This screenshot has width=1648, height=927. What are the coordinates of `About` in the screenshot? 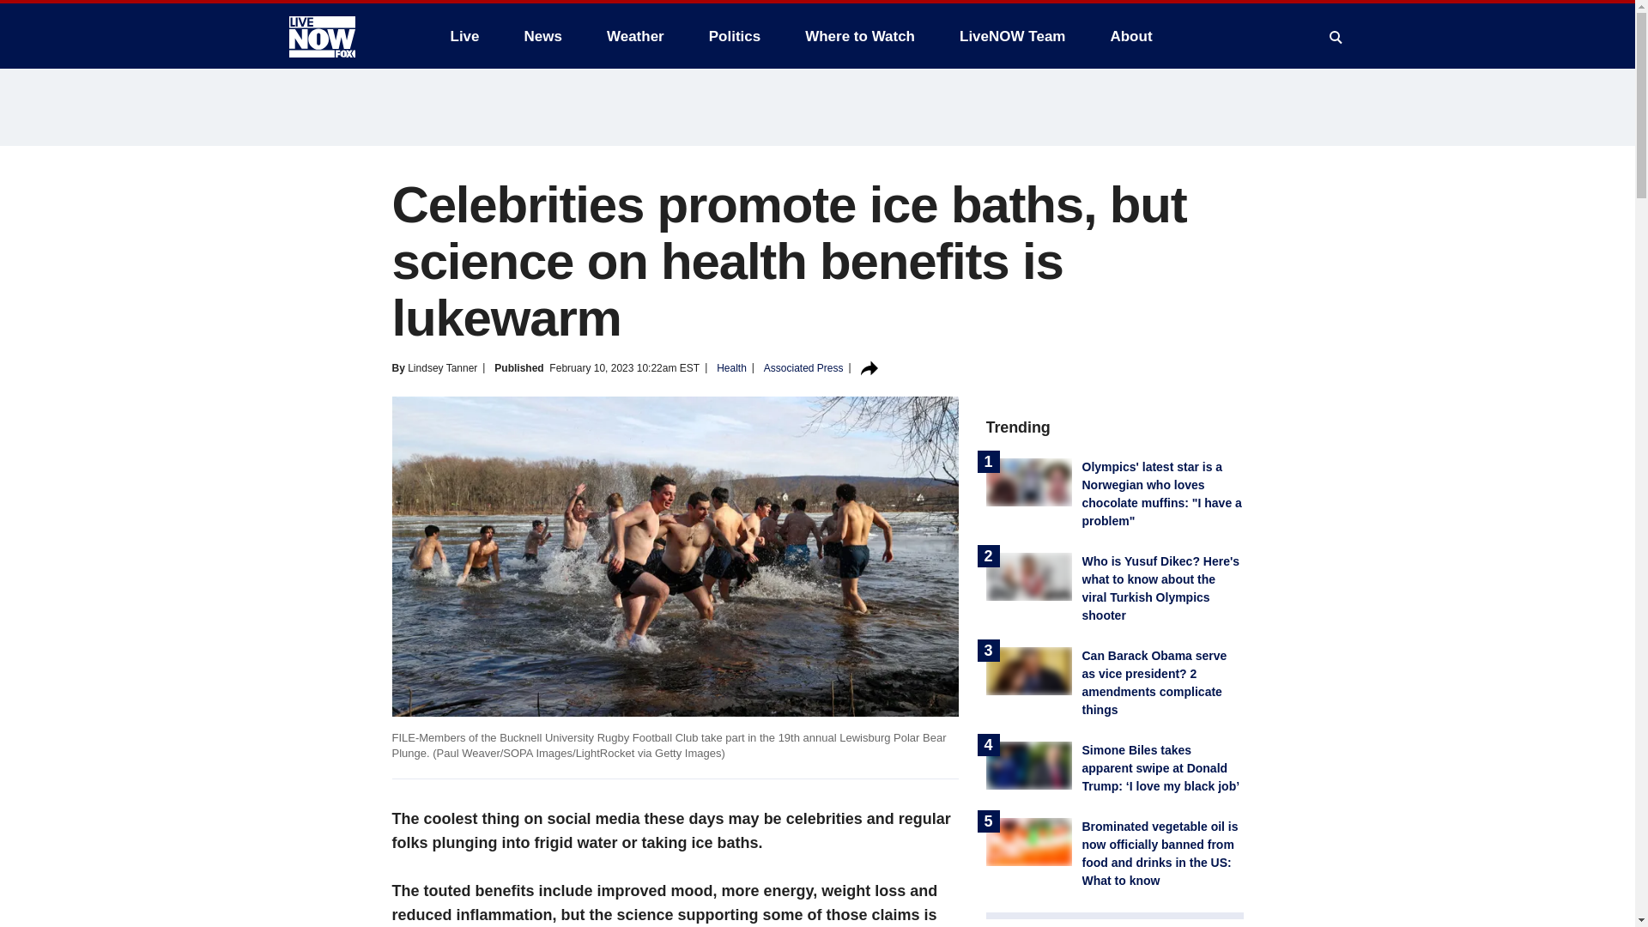 It's located at (1130, 36).